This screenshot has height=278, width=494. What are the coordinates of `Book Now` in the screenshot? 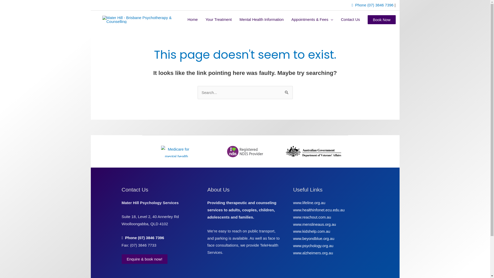 It's located at (382, 20).